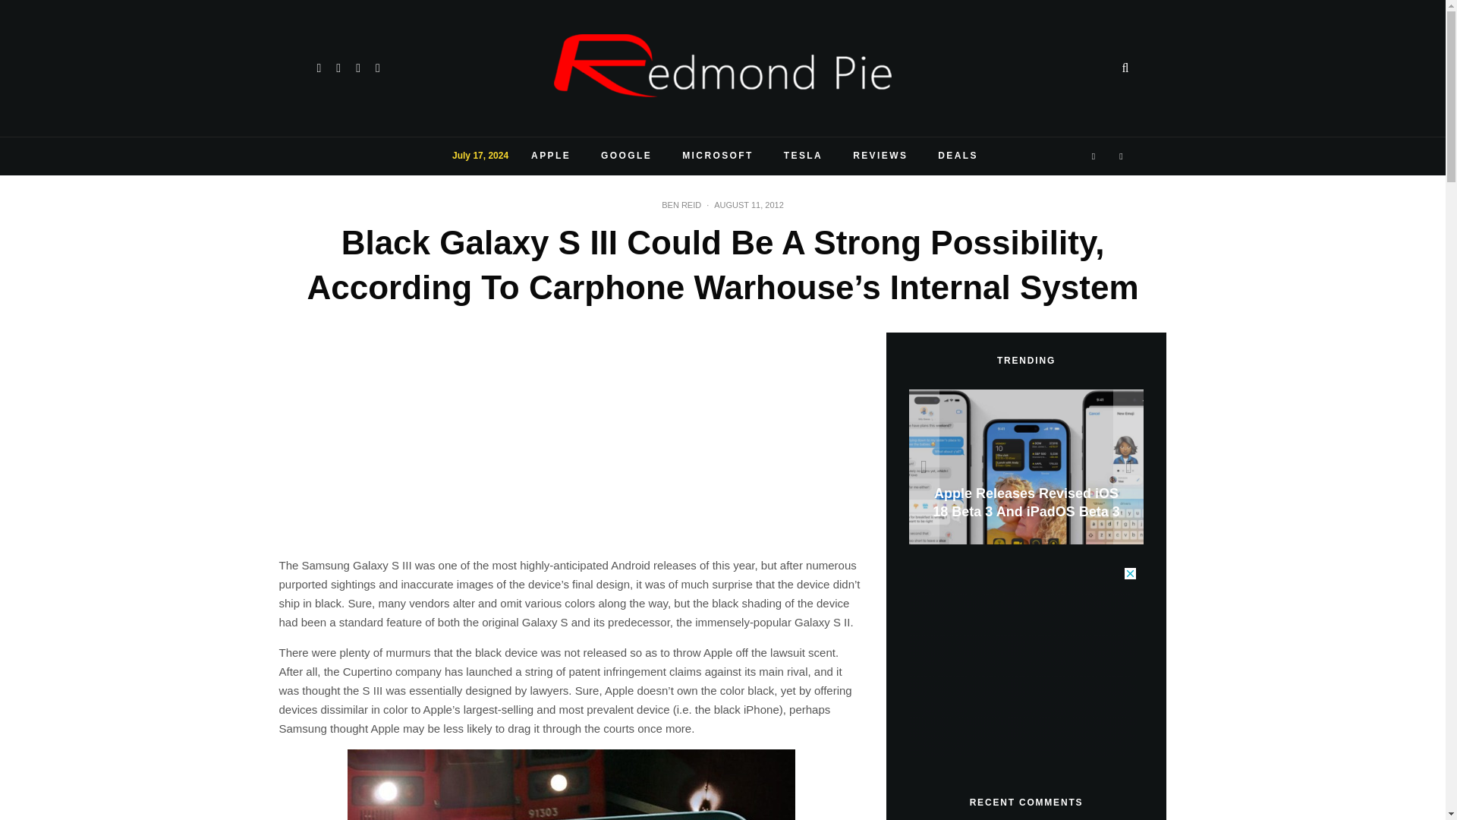 This screenshot has width=1457, height=820. What do you see at coordinates (1023, 662) in the screenshot?
I see `3rd party ad content` at bounding box center [1023, 662].